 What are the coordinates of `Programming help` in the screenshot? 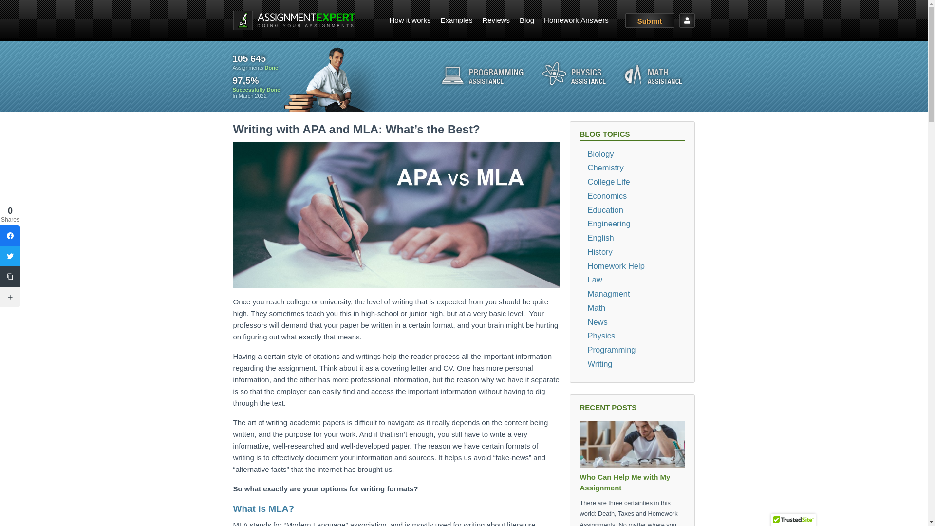 It's located at (482, 75).